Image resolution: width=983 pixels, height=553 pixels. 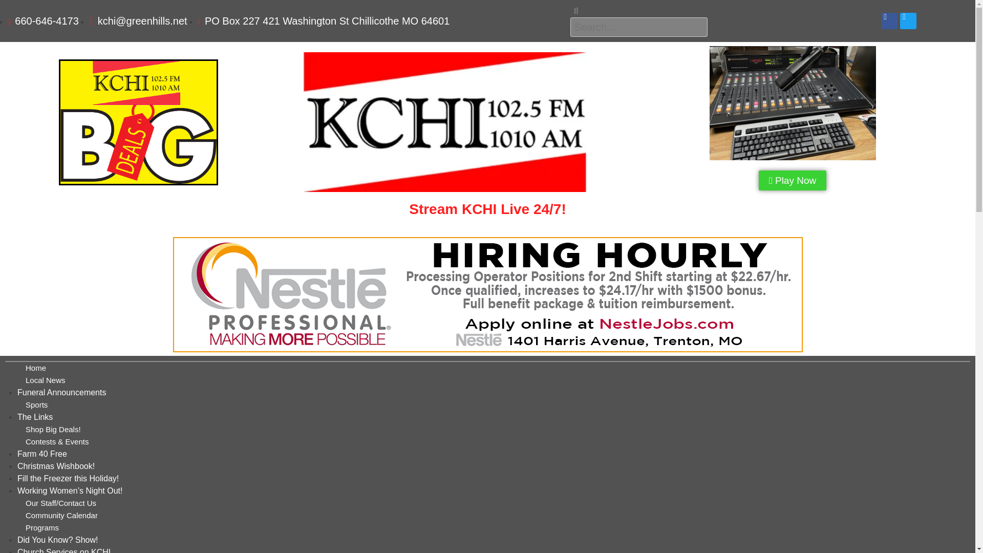 I want to click on Farm 40 Free, so click(x=42, y=454).